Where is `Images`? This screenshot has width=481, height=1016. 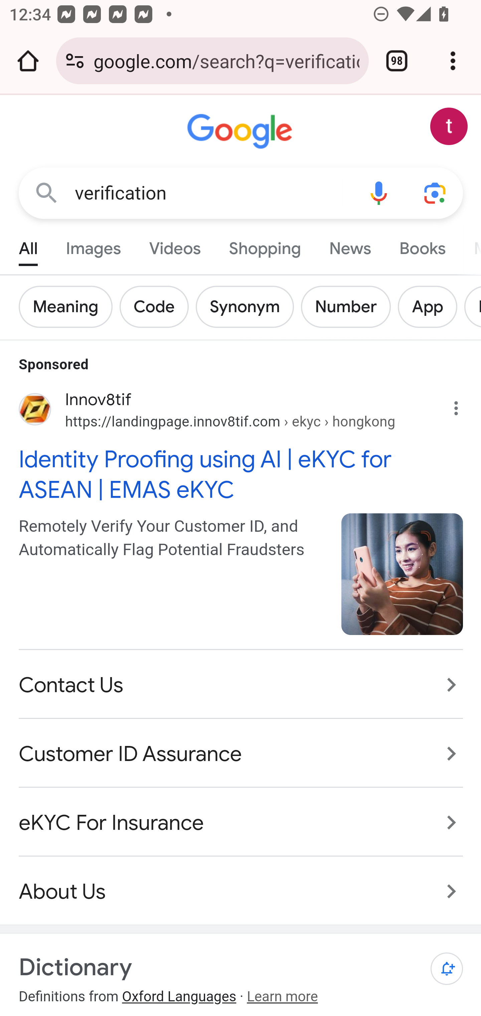 Images is located at coordinates (94, 245).